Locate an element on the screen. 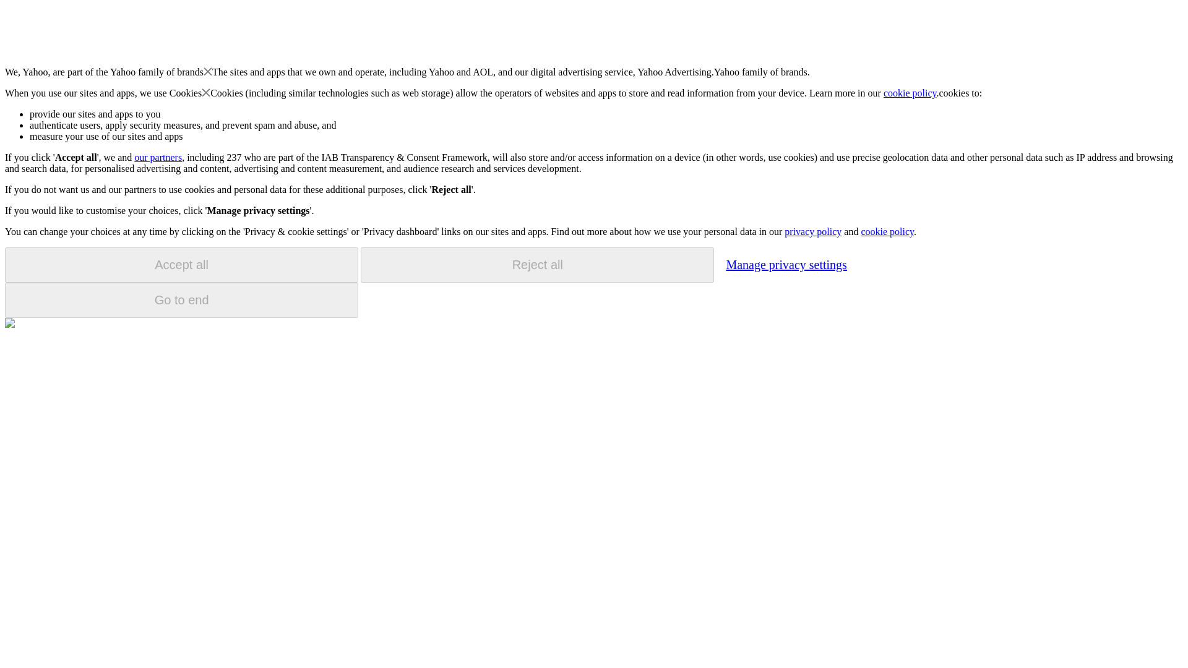 The width and height of the screenshot is (1188, 668). Go to end is located at coordinates (181, 300).